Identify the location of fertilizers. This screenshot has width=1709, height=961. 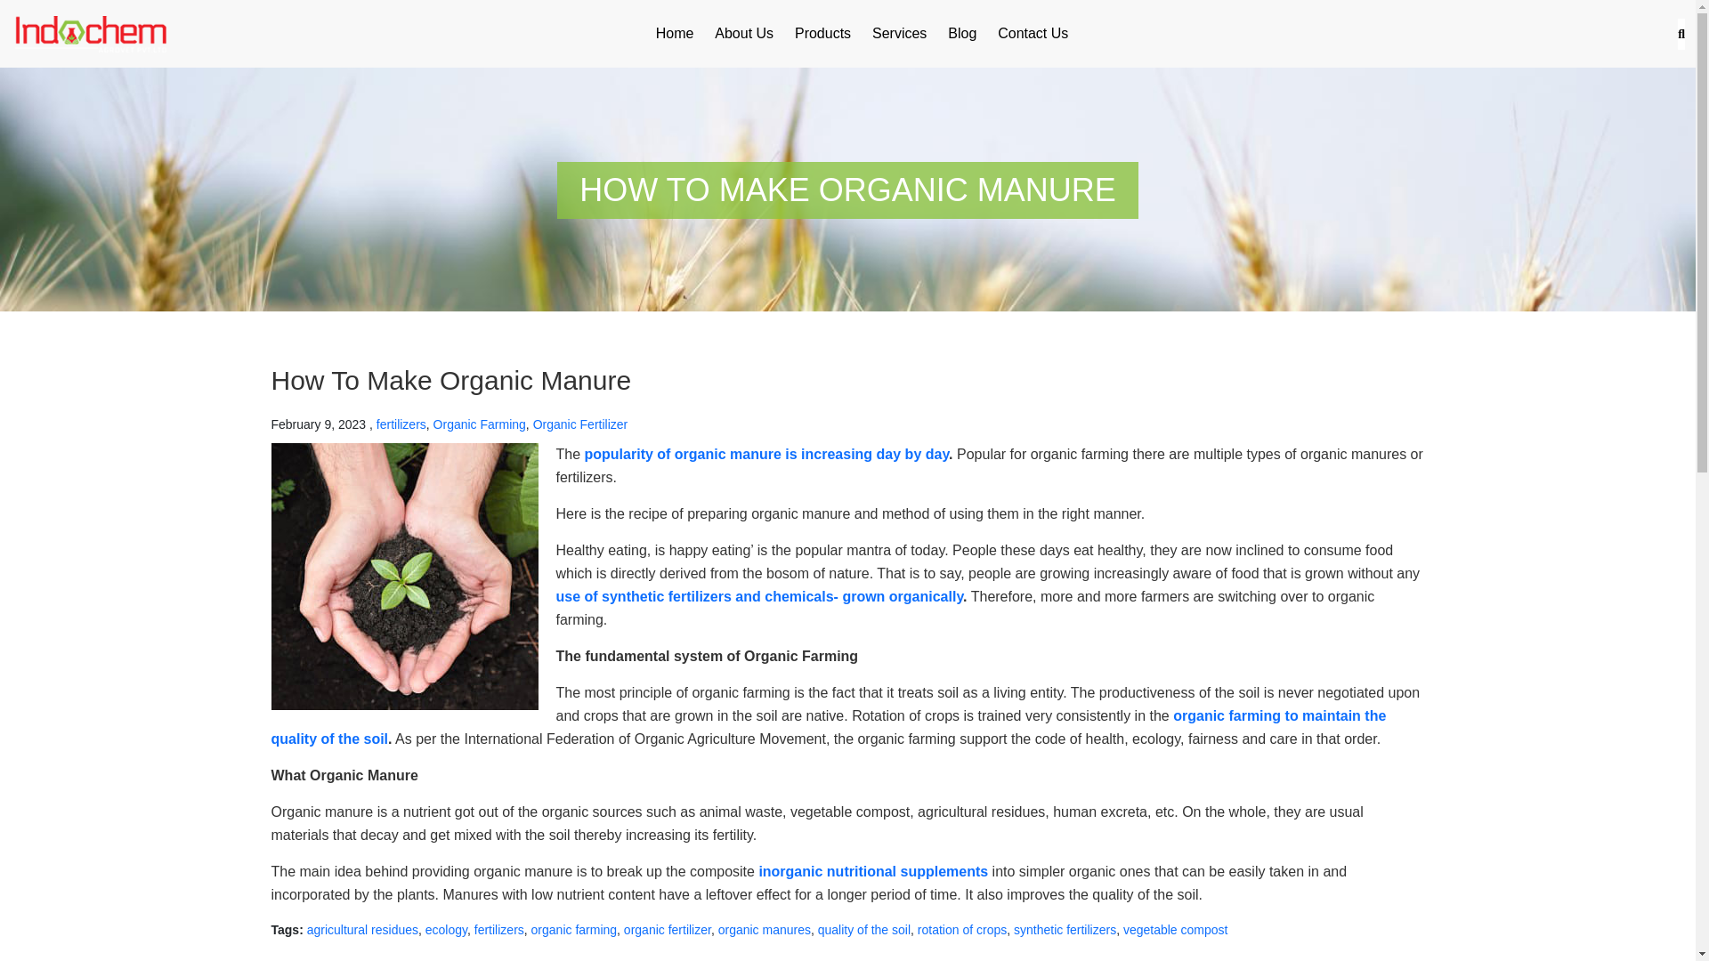
(401, 424).